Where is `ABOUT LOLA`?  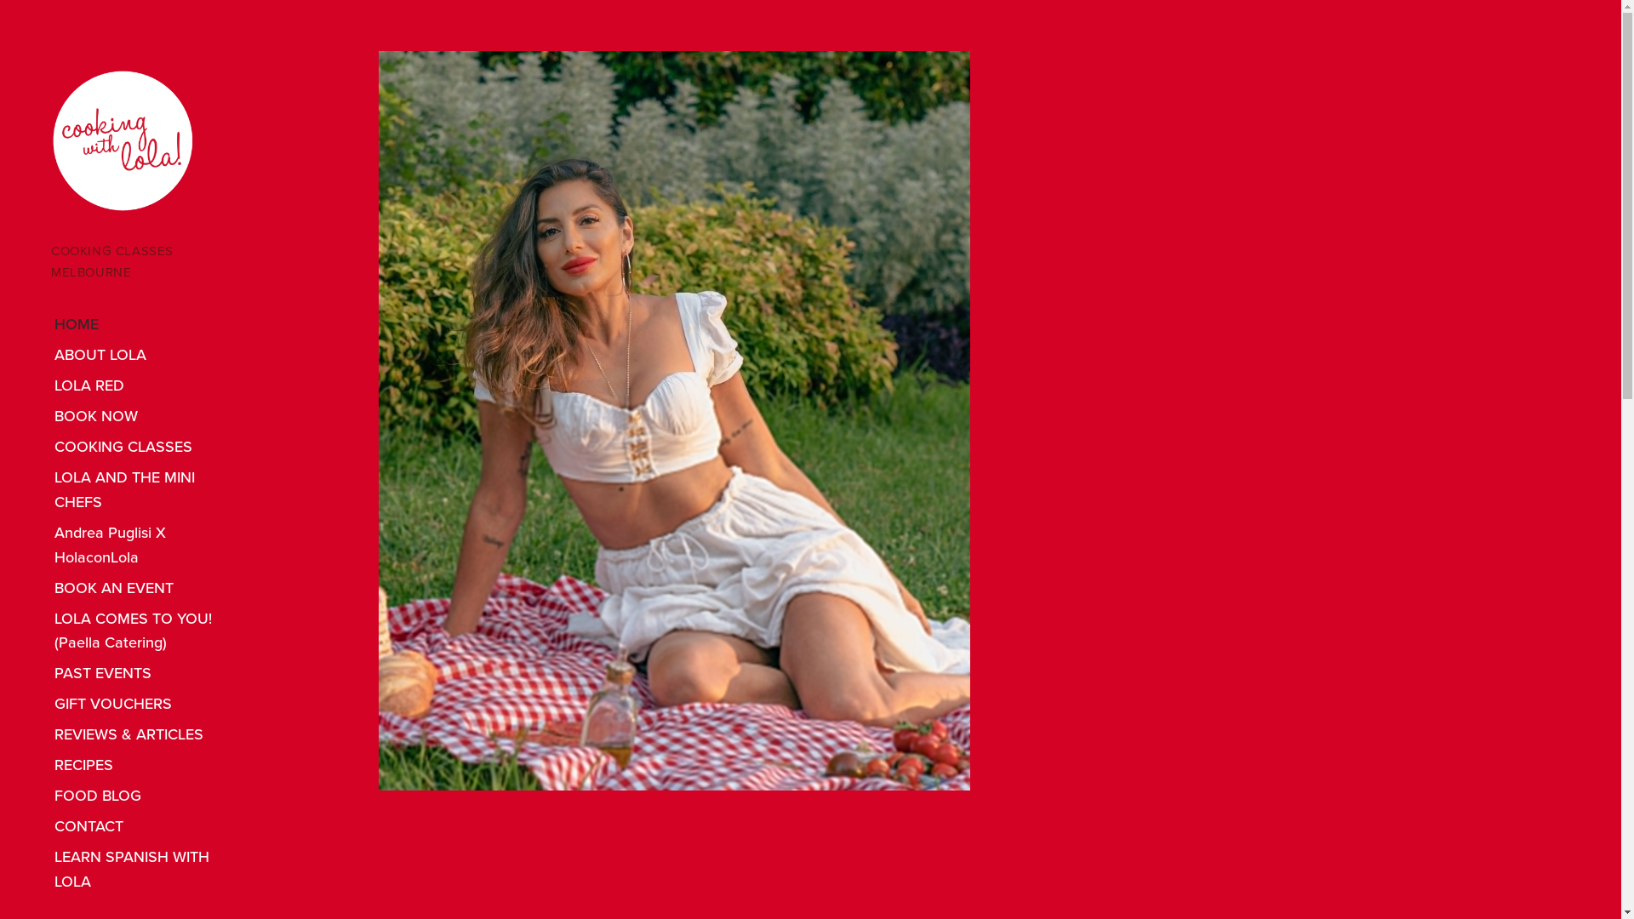
ABOUT LOLA is located at coordinates (143, 355).